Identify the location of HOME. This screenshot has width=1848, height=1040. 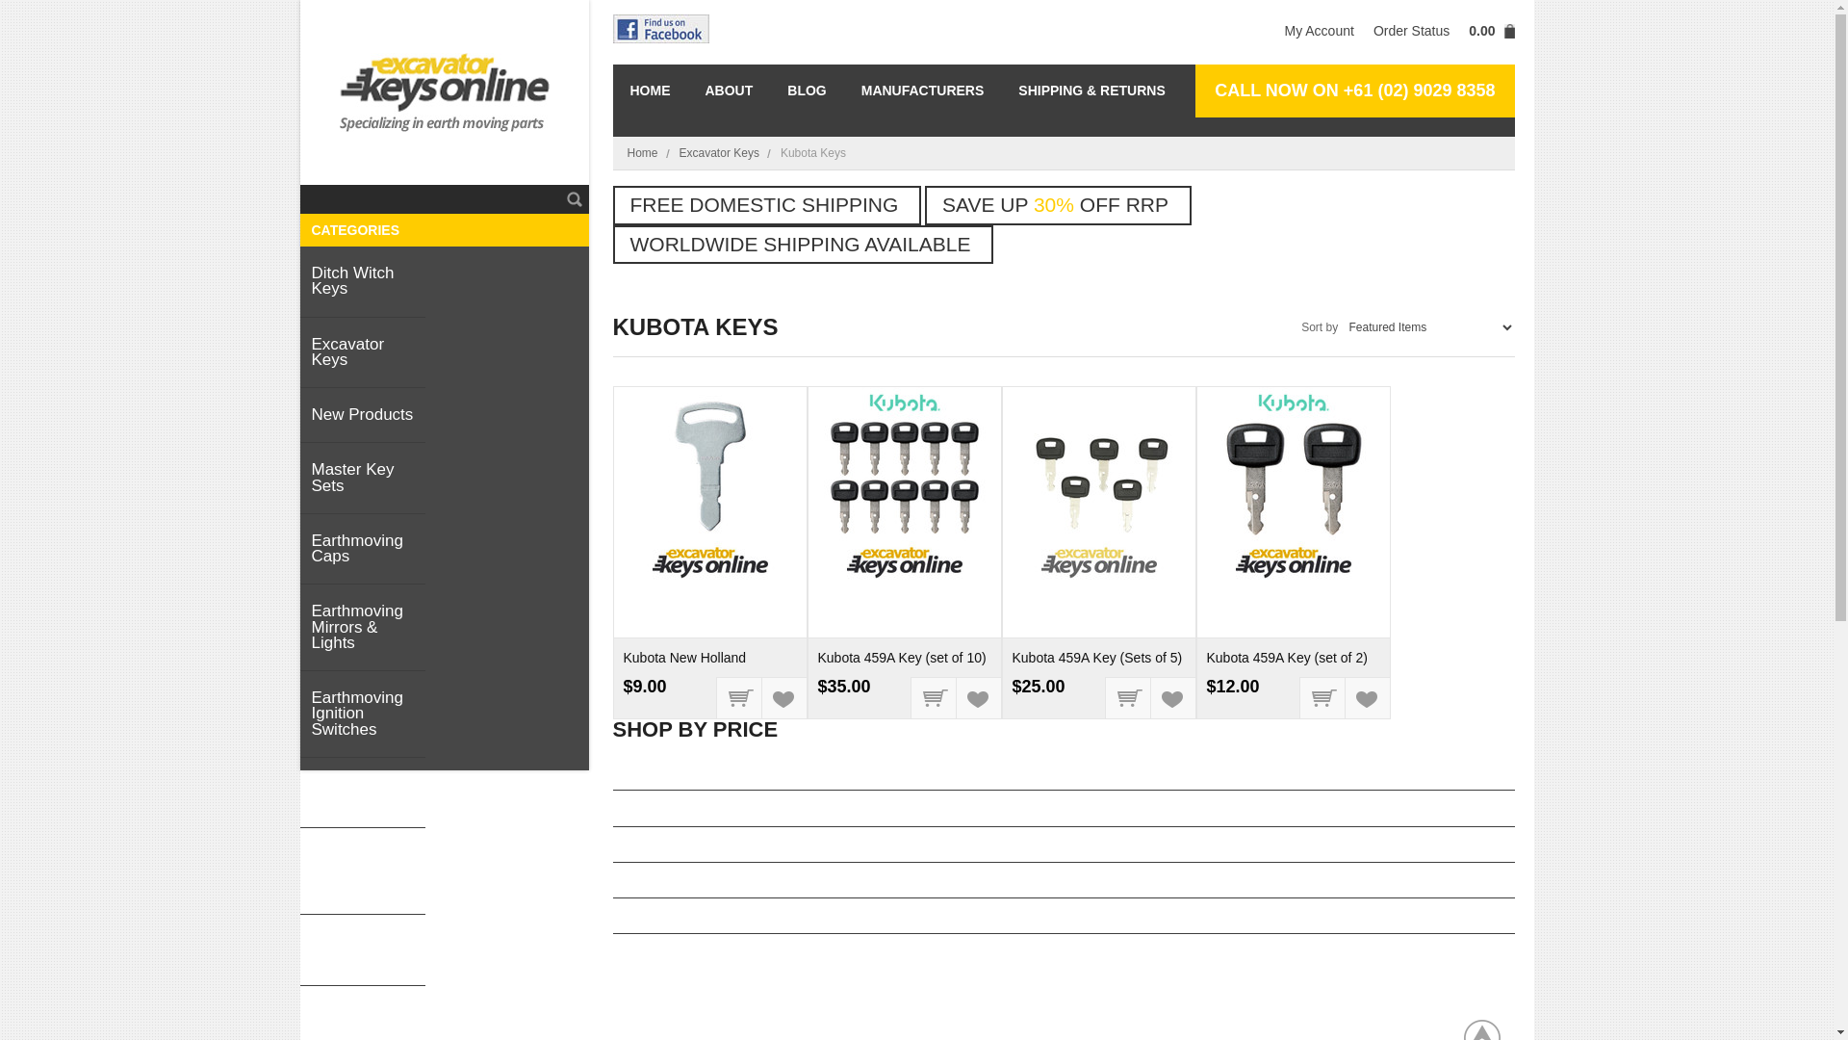
(650, 91).